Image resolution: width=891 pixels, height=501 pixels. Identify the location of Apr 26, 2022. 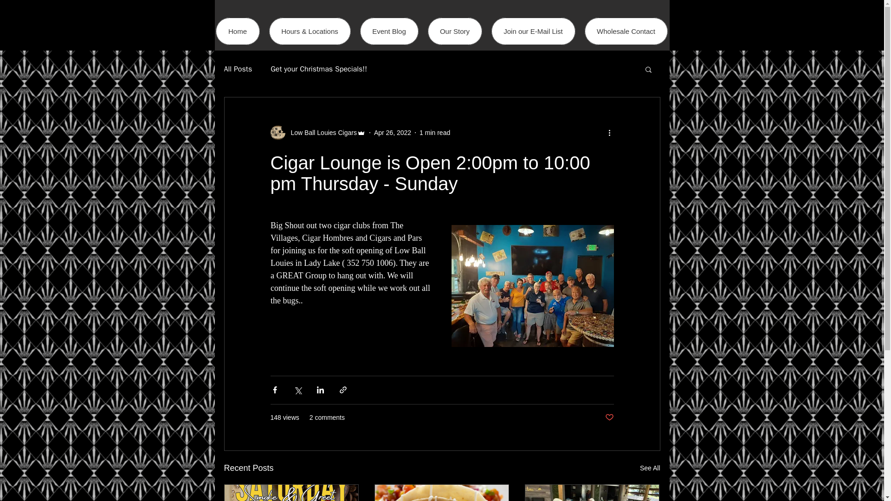
(393, 132).